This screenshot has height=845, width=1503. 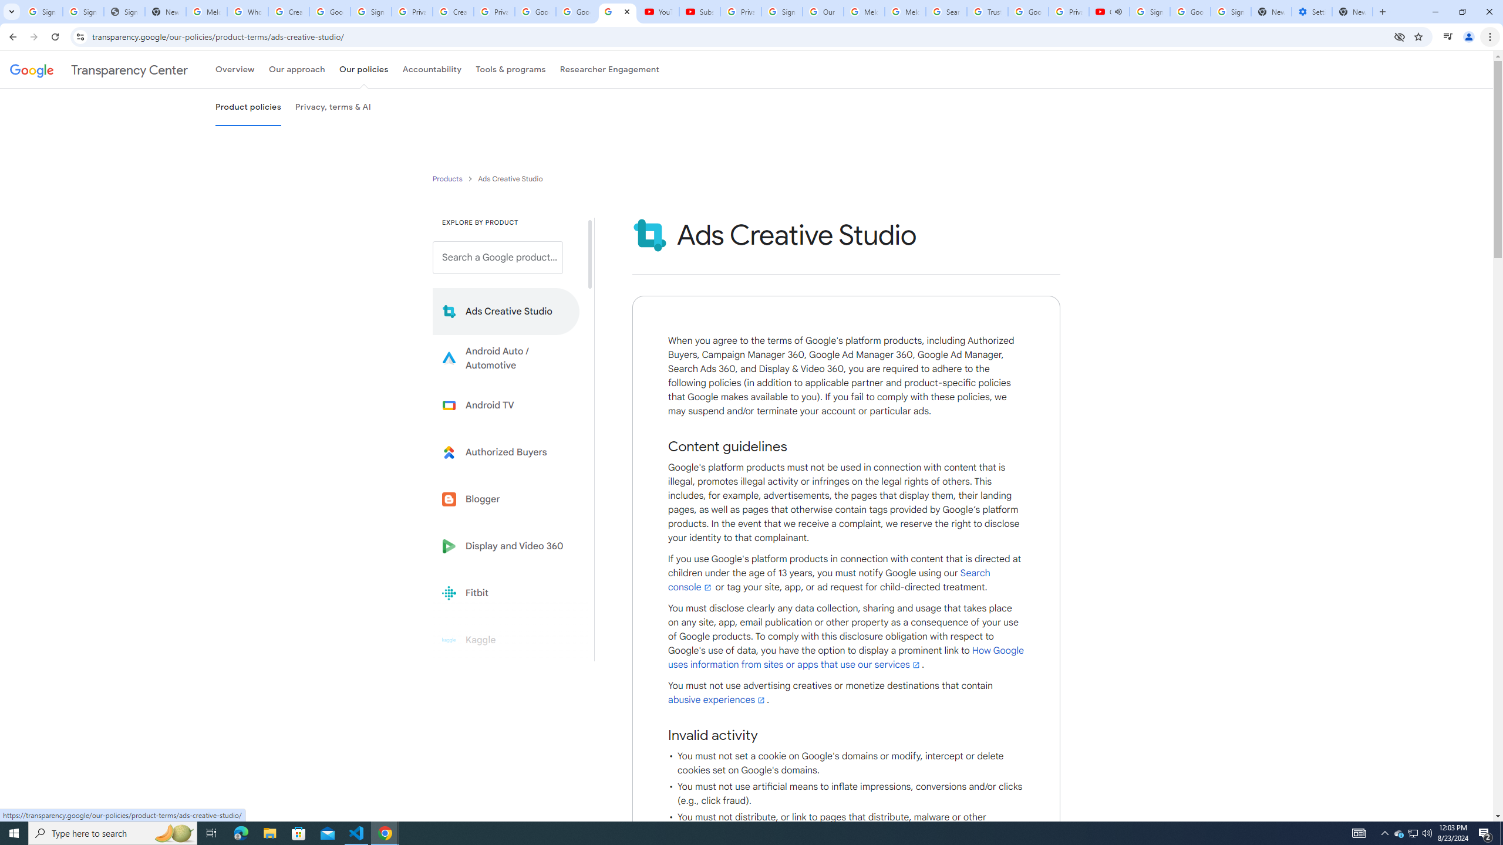 I want to click on Product policies, so click(x=449, y=178).